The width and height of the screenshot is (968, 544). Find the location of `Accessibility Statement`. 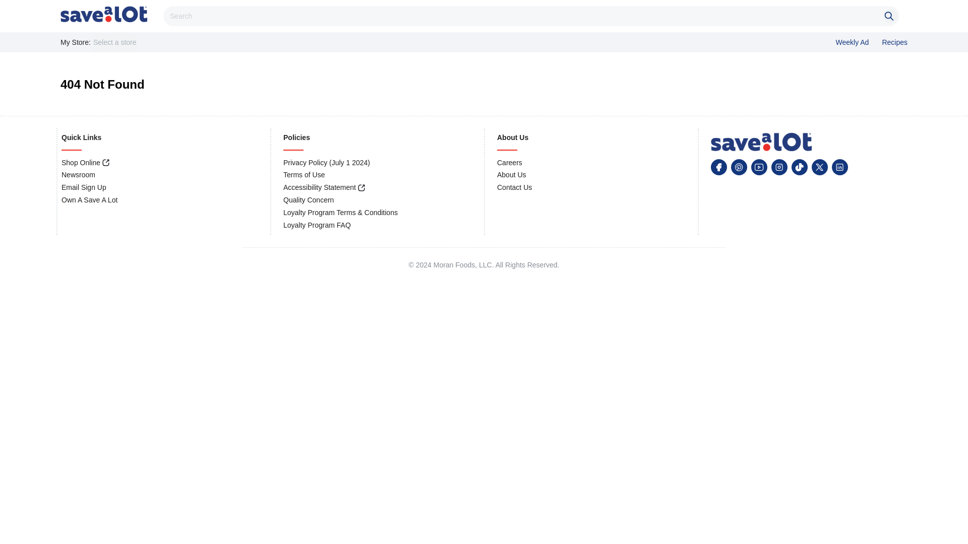

Accessibility Statement is located at coordinates (320, 187).